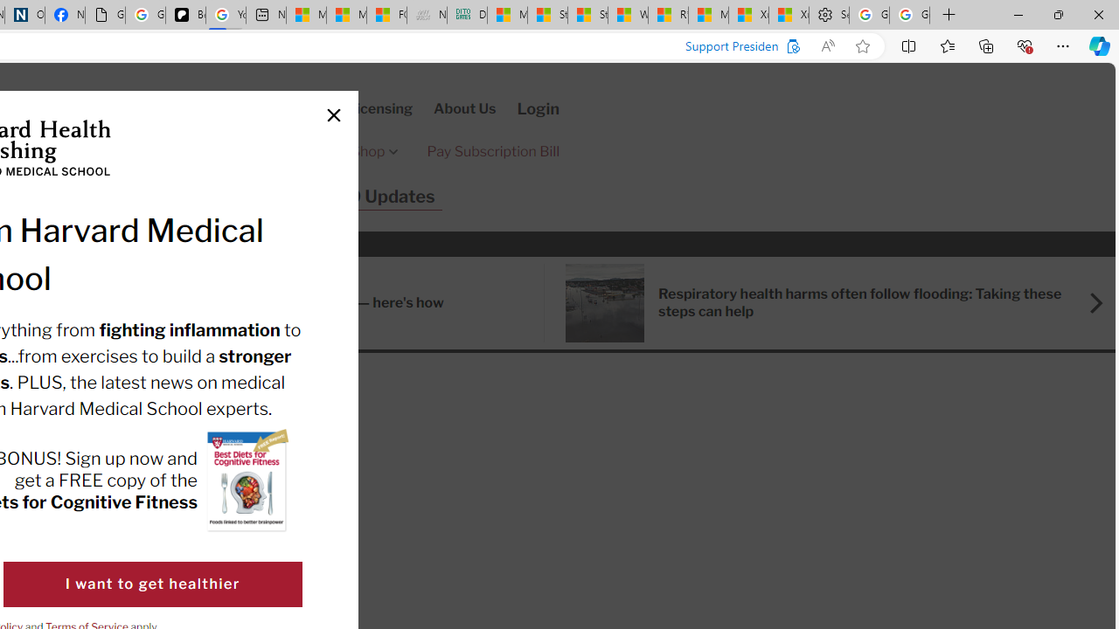  What do you see at coordinates (116, 108) in the screenshot?
I see `Shopping Cart` at bounding box center [116, 108].